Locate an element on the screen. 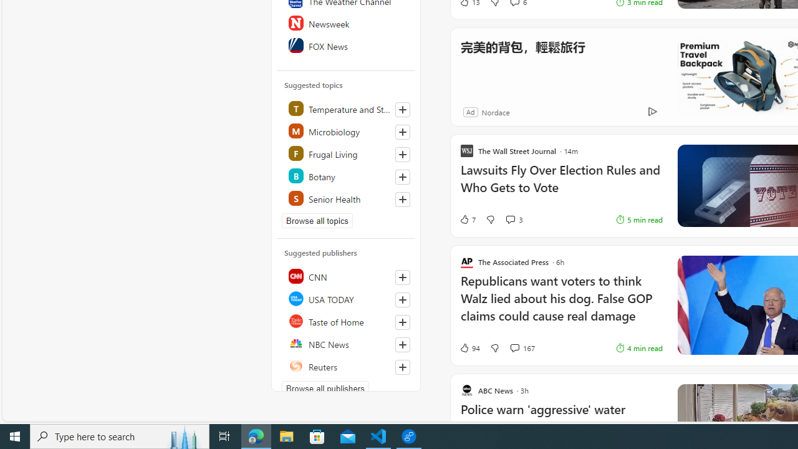  Ad is located at coordinates (470, 112).